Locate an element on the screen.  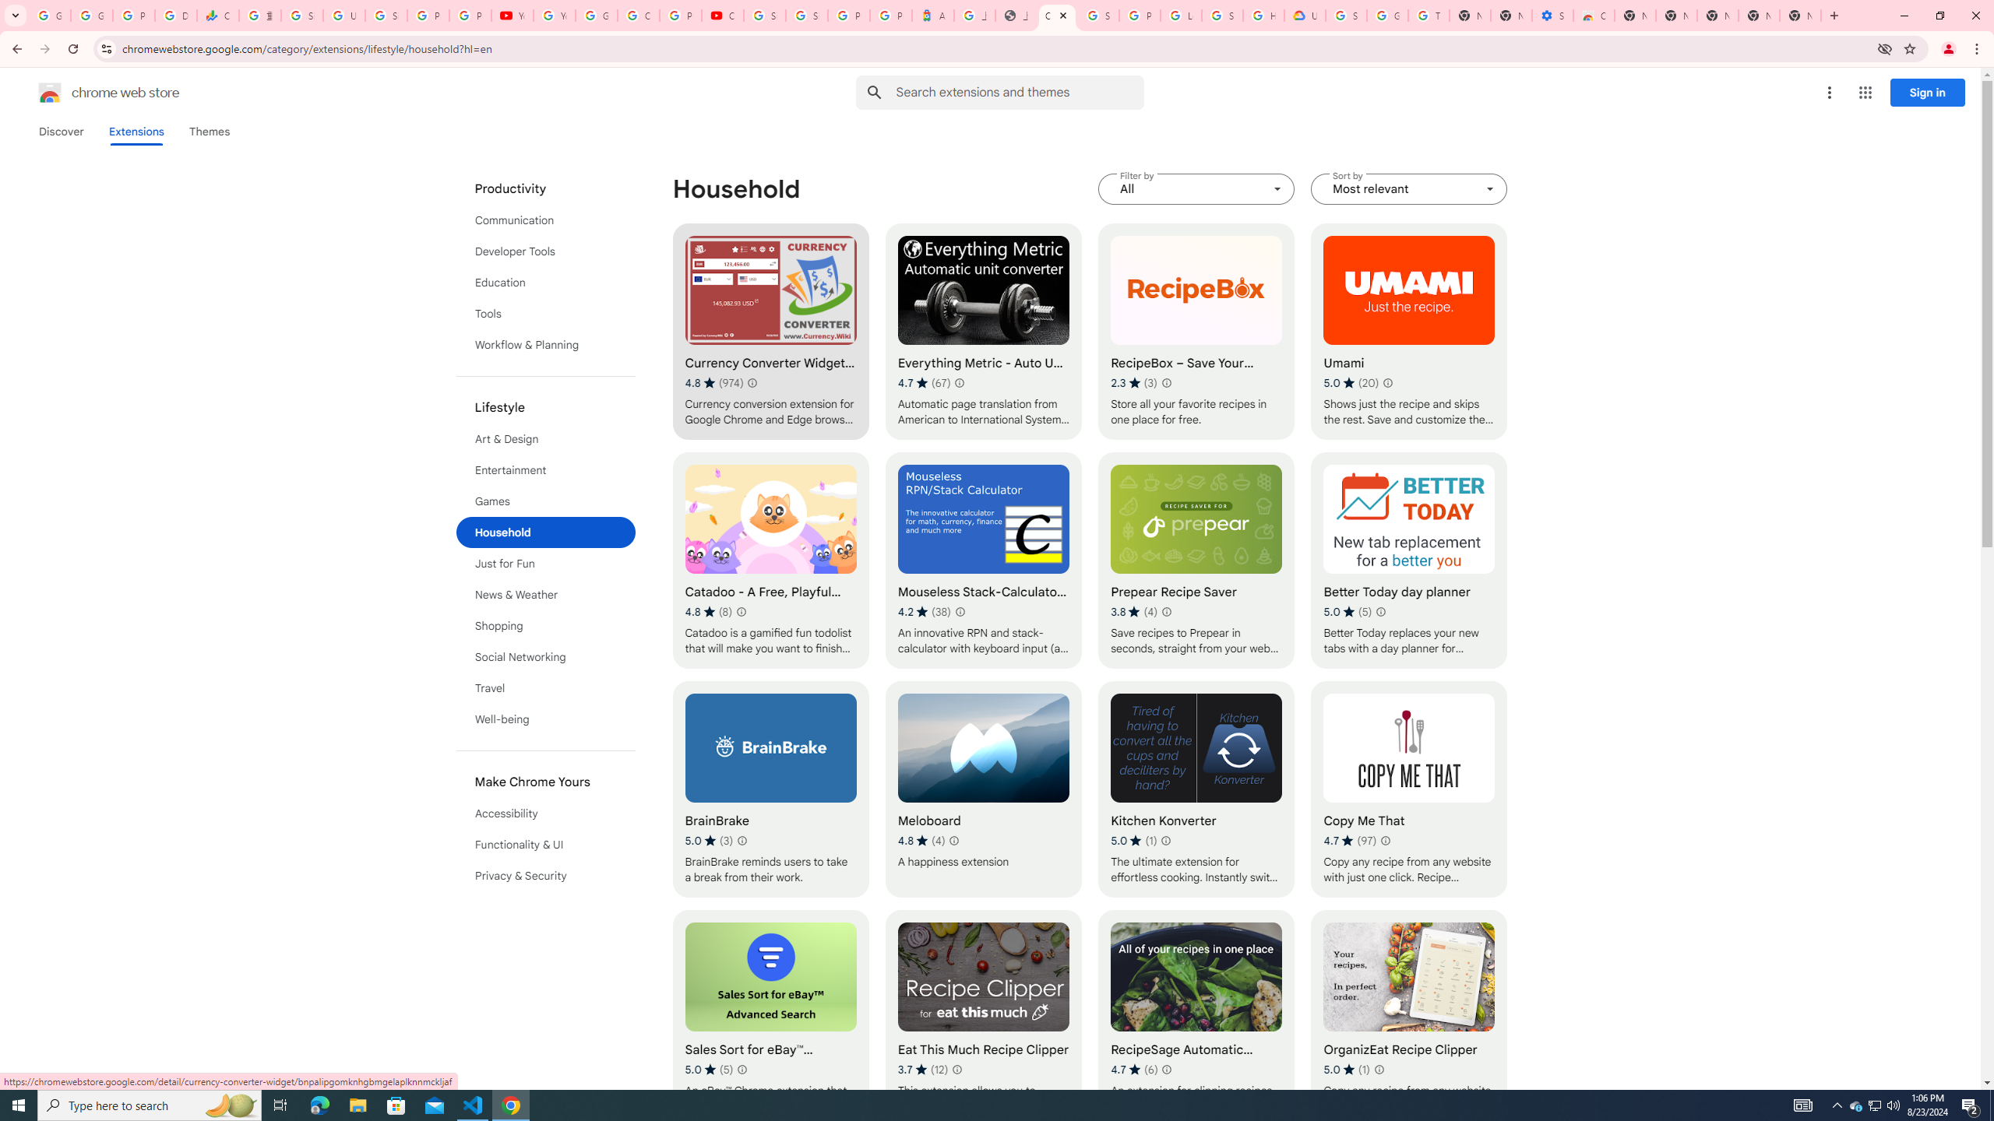
Better Today day planner is located at coordinates (1408, 560).